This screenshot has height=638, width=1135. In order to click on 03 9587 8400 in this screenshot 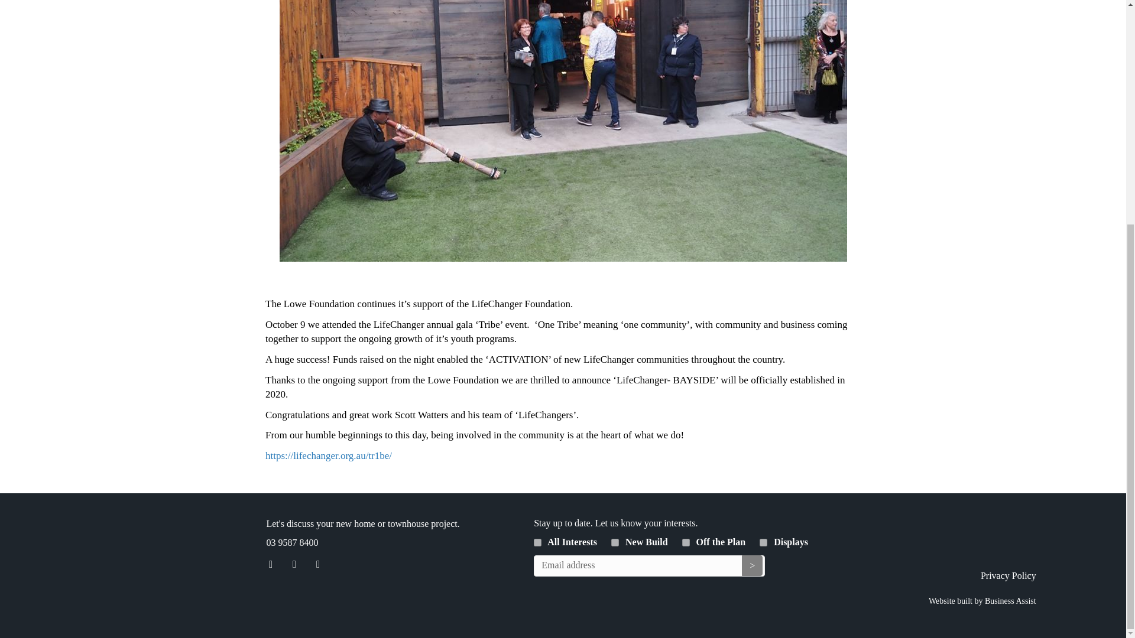, I will do `click(291, 542)`.